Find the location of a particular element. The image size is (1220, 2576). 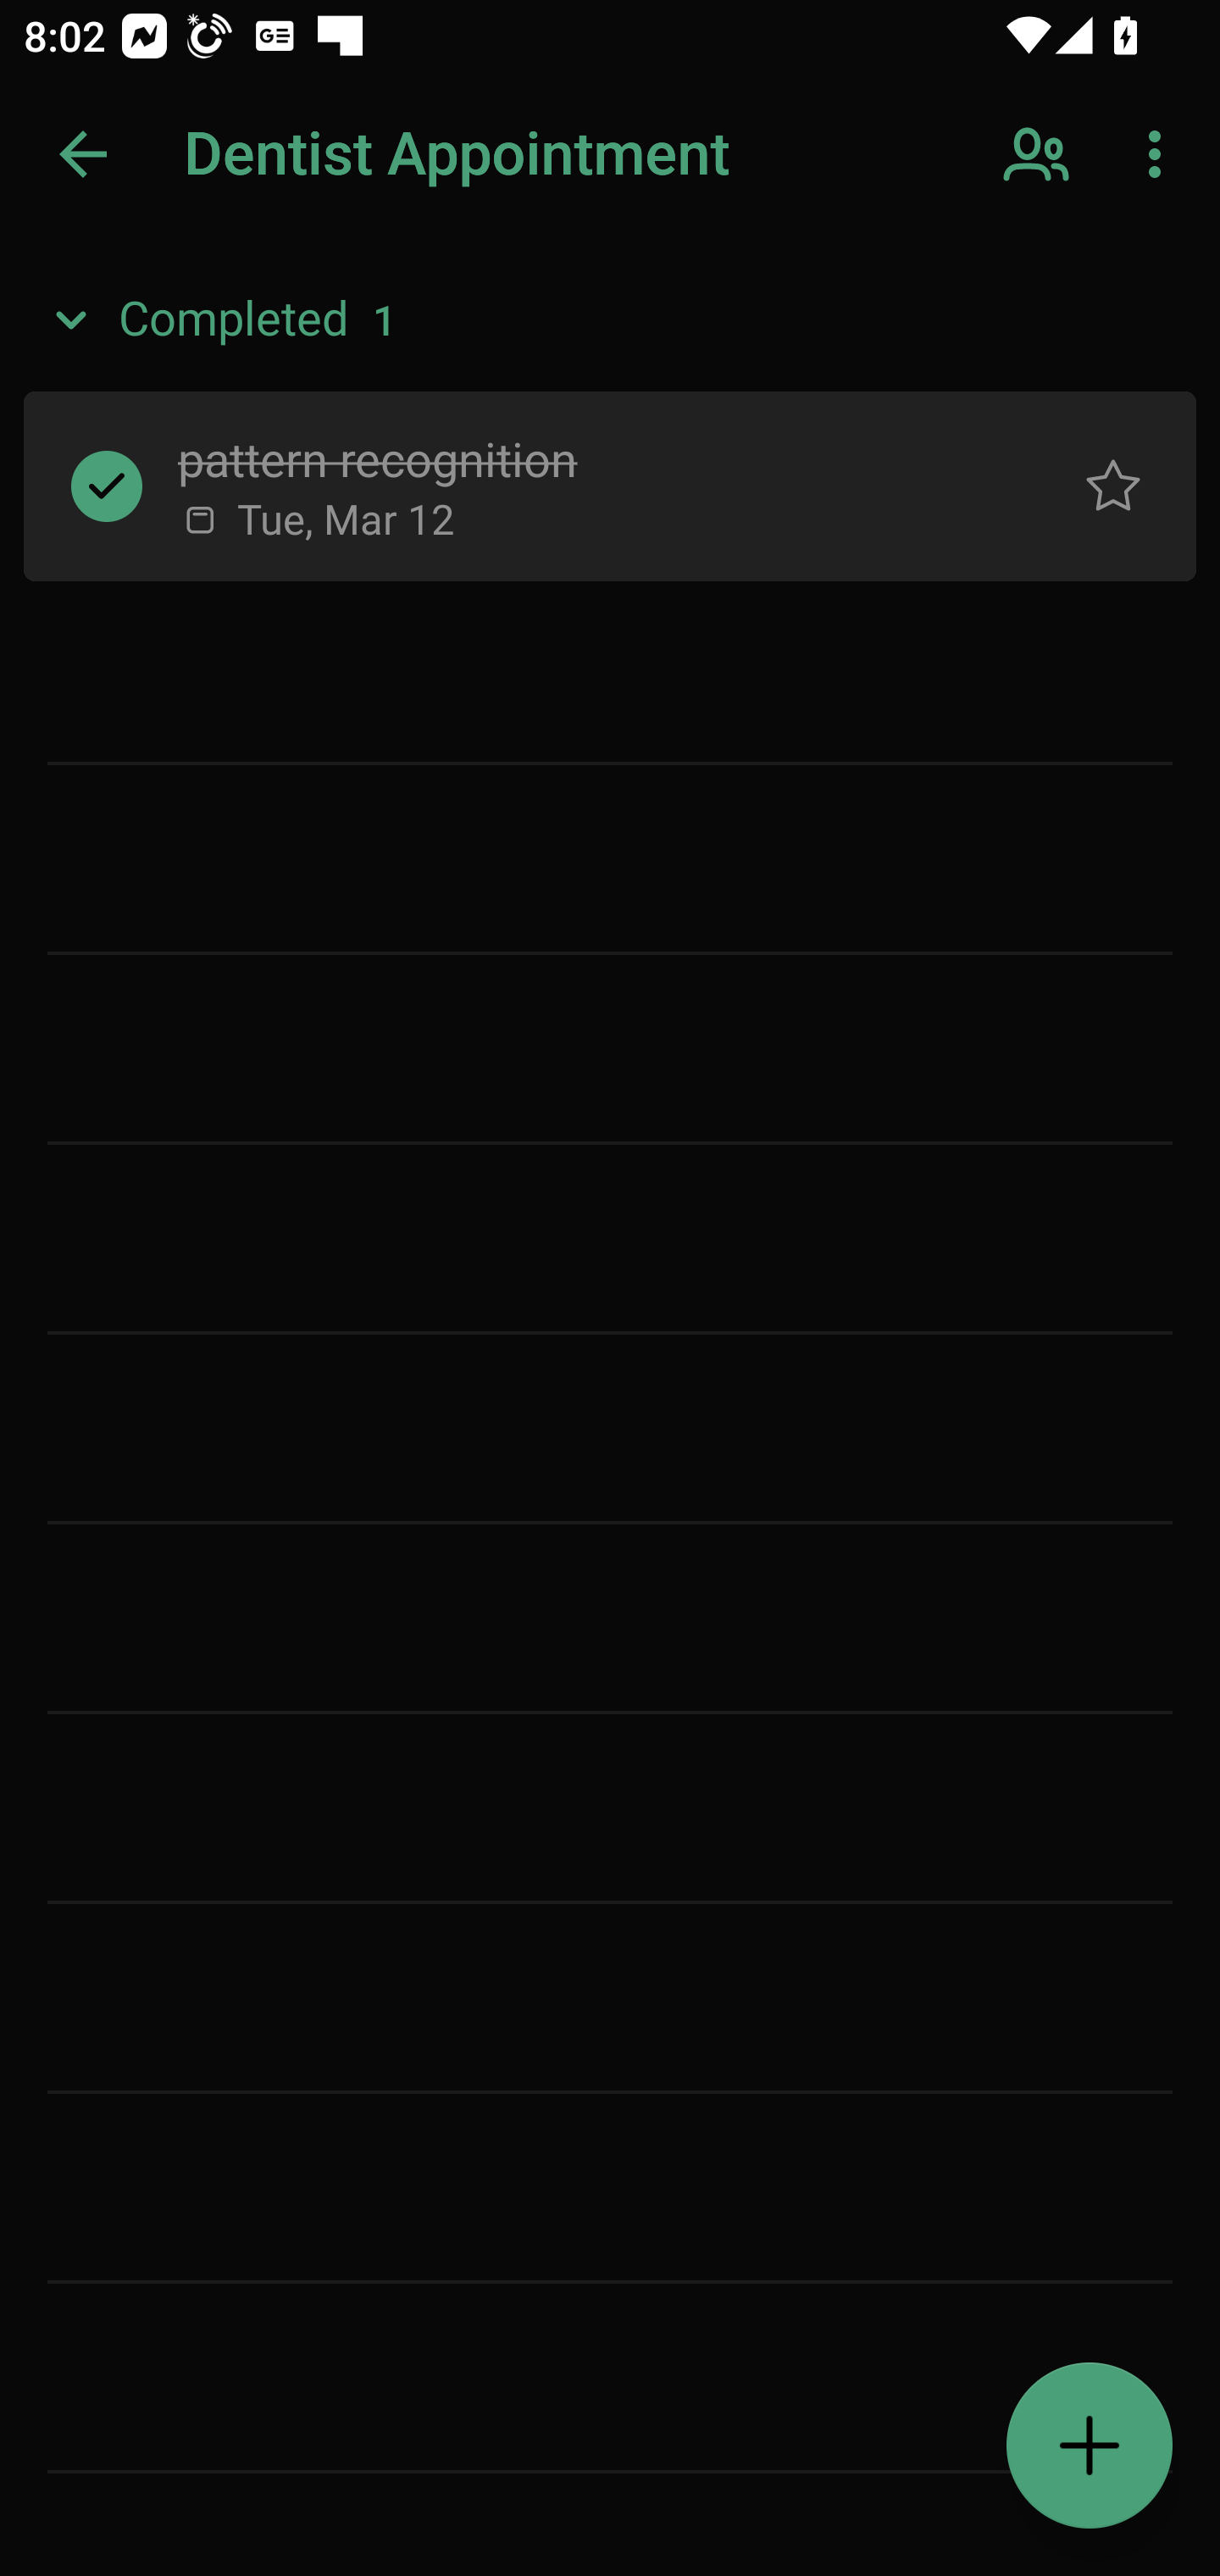

Normal task pattern recognition, Button is located at coordinates (1113, 485).